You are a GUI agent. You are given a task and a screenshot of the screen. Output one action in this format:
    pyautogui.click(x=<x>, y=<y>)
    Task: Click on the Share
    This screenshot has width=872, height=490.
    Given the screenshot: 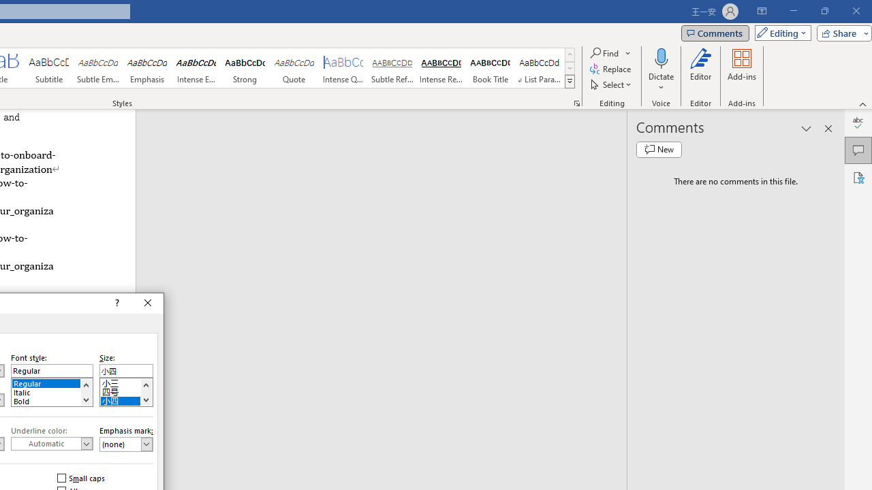 What is the action you would take?
    pyautogui.click(x=841, y=33)
    